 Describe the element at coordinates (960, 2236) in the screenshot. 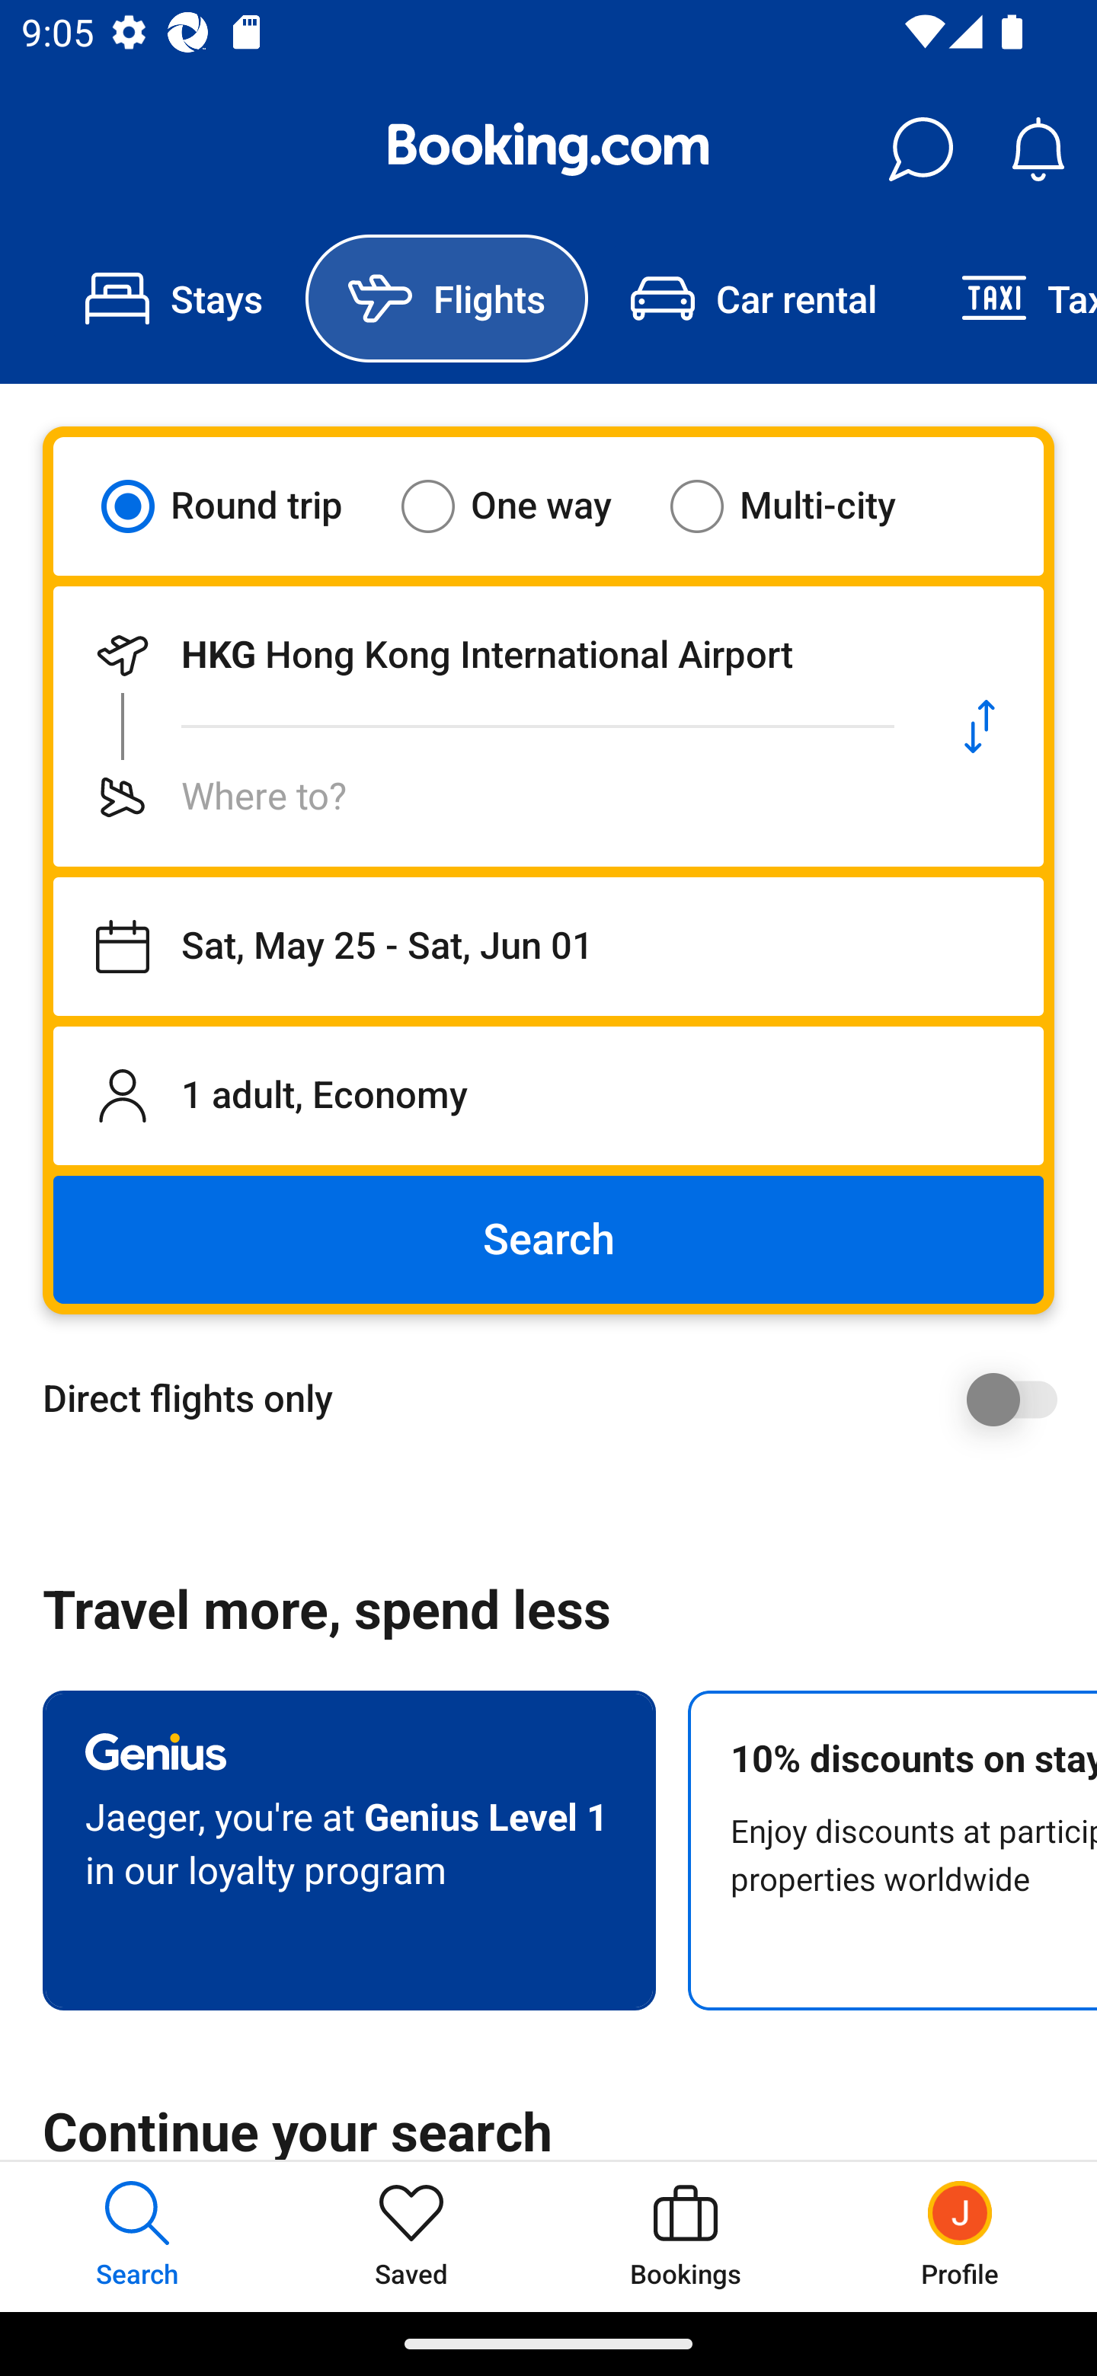

I see `Profile` at that location.